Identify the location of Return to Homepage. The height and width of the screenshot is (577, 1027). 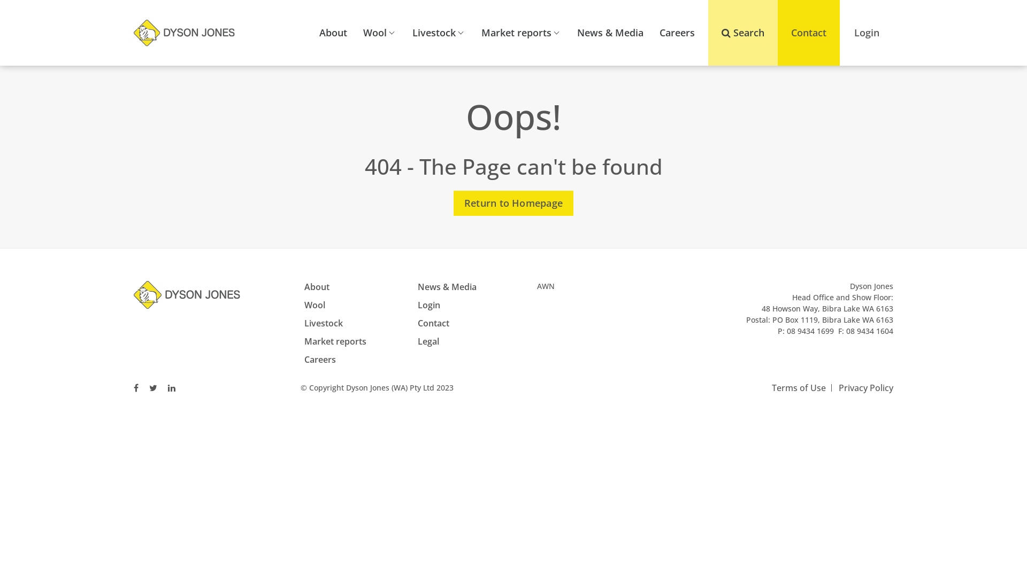
(513, 203).